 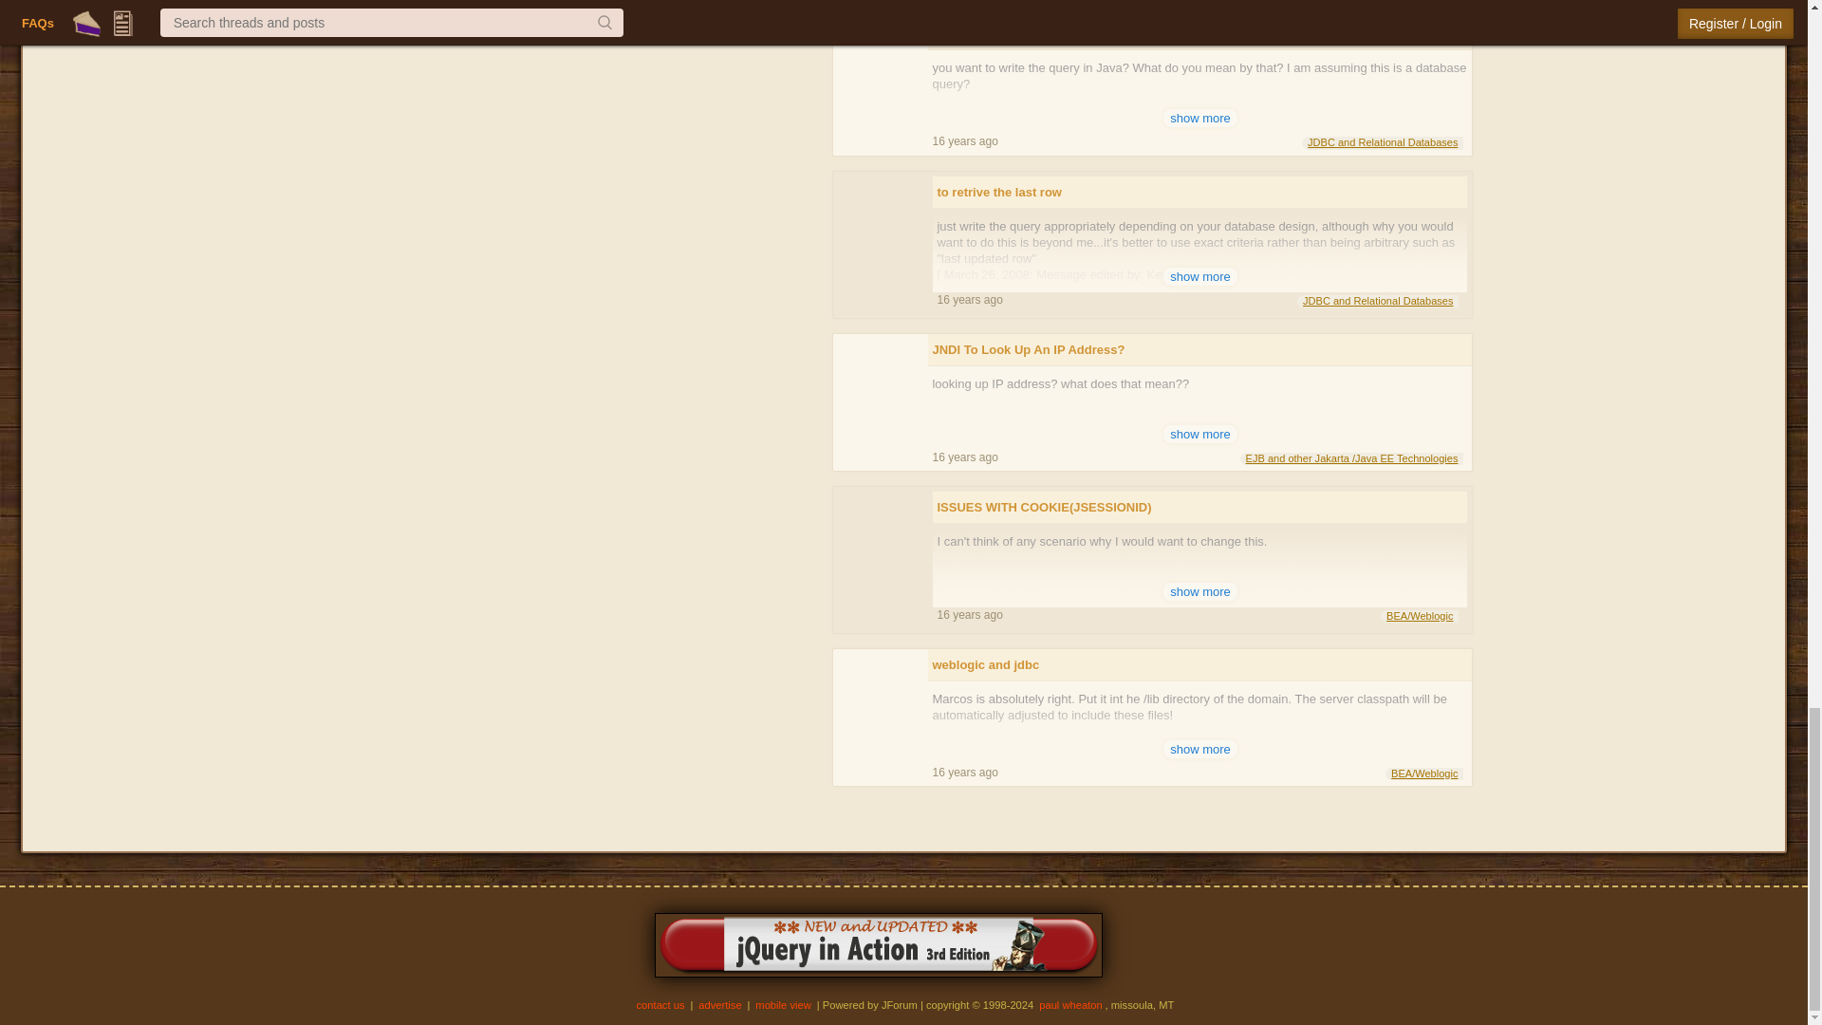 I want to click on mobile view, so click(x=784, y=1004).